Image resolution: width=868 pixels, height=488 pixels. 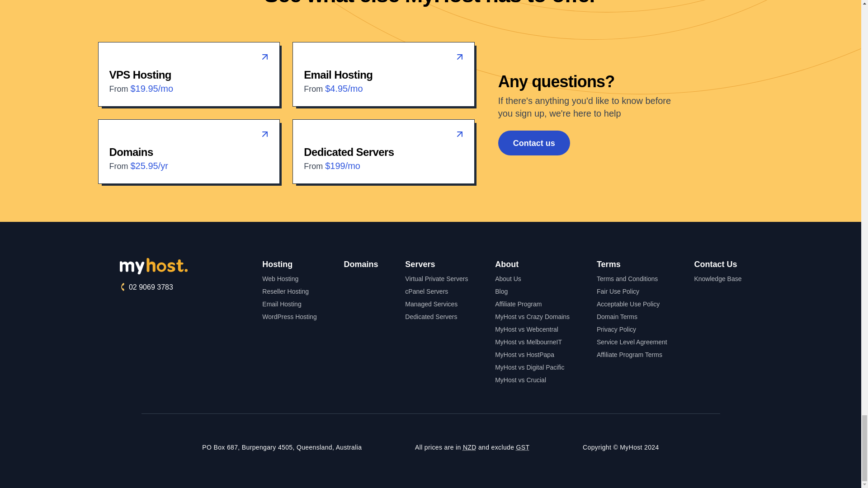 What do you see at coordinates (289, 264) in the screenshot?
I see `Hosting` at bounding box center [289, 264].